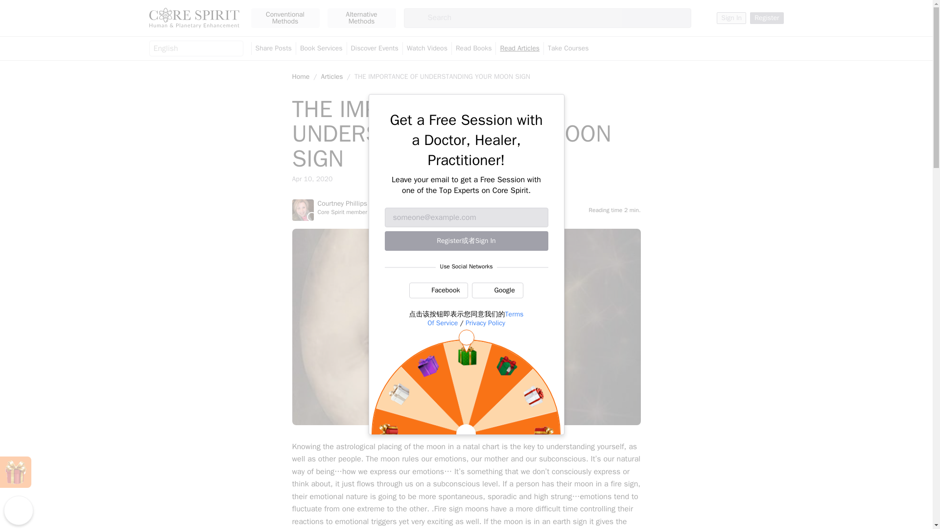 Image resolution: width=940 pixels, height=529 pixels. What do you see at coordinates (361, 18) in the screenshot?
I see `Alternative Methods` at bounding box center [361, 18].